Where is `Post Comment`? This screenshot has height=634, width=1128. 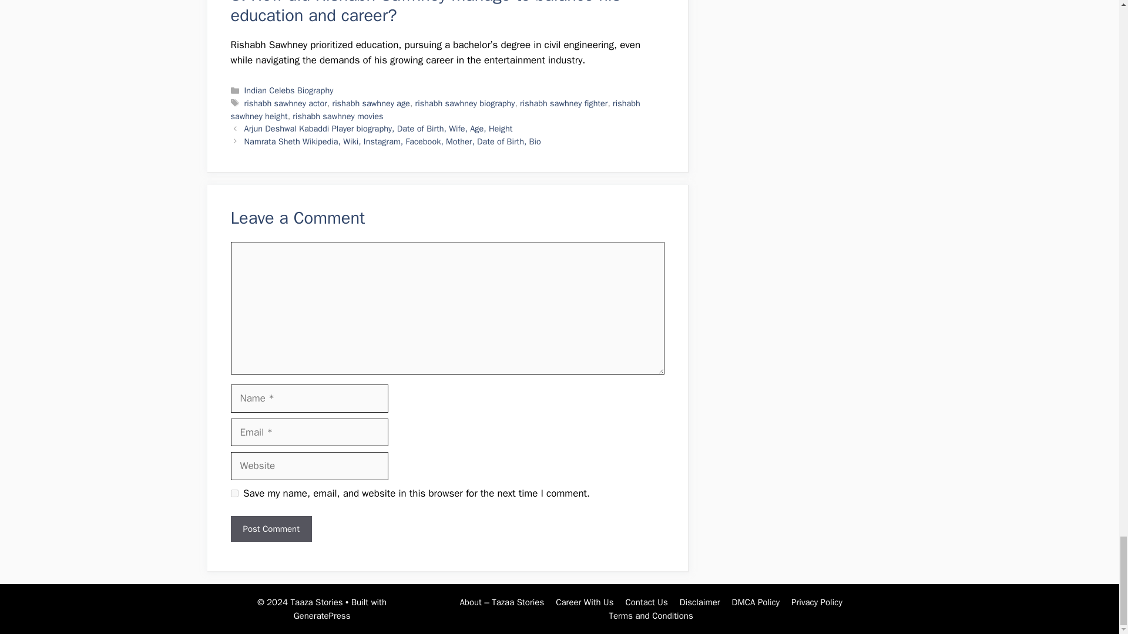
Post Comment is located at coordinates (270, 530).